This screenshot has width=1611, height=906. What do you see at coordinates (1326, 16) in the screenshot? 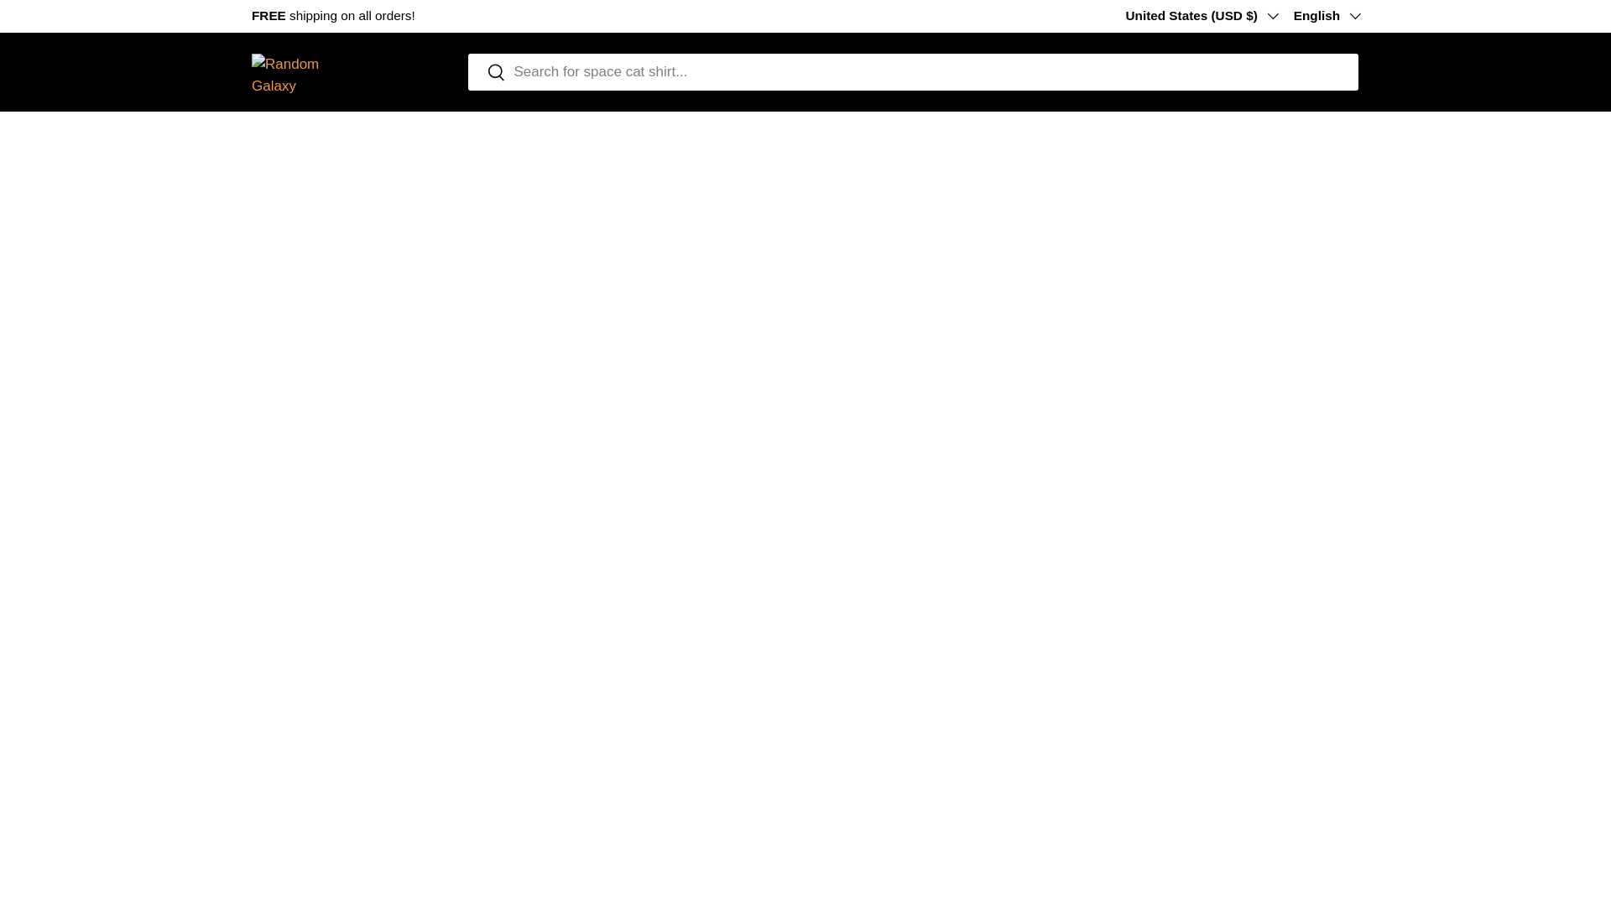
I see `English` at bounding box center [1326, 16].